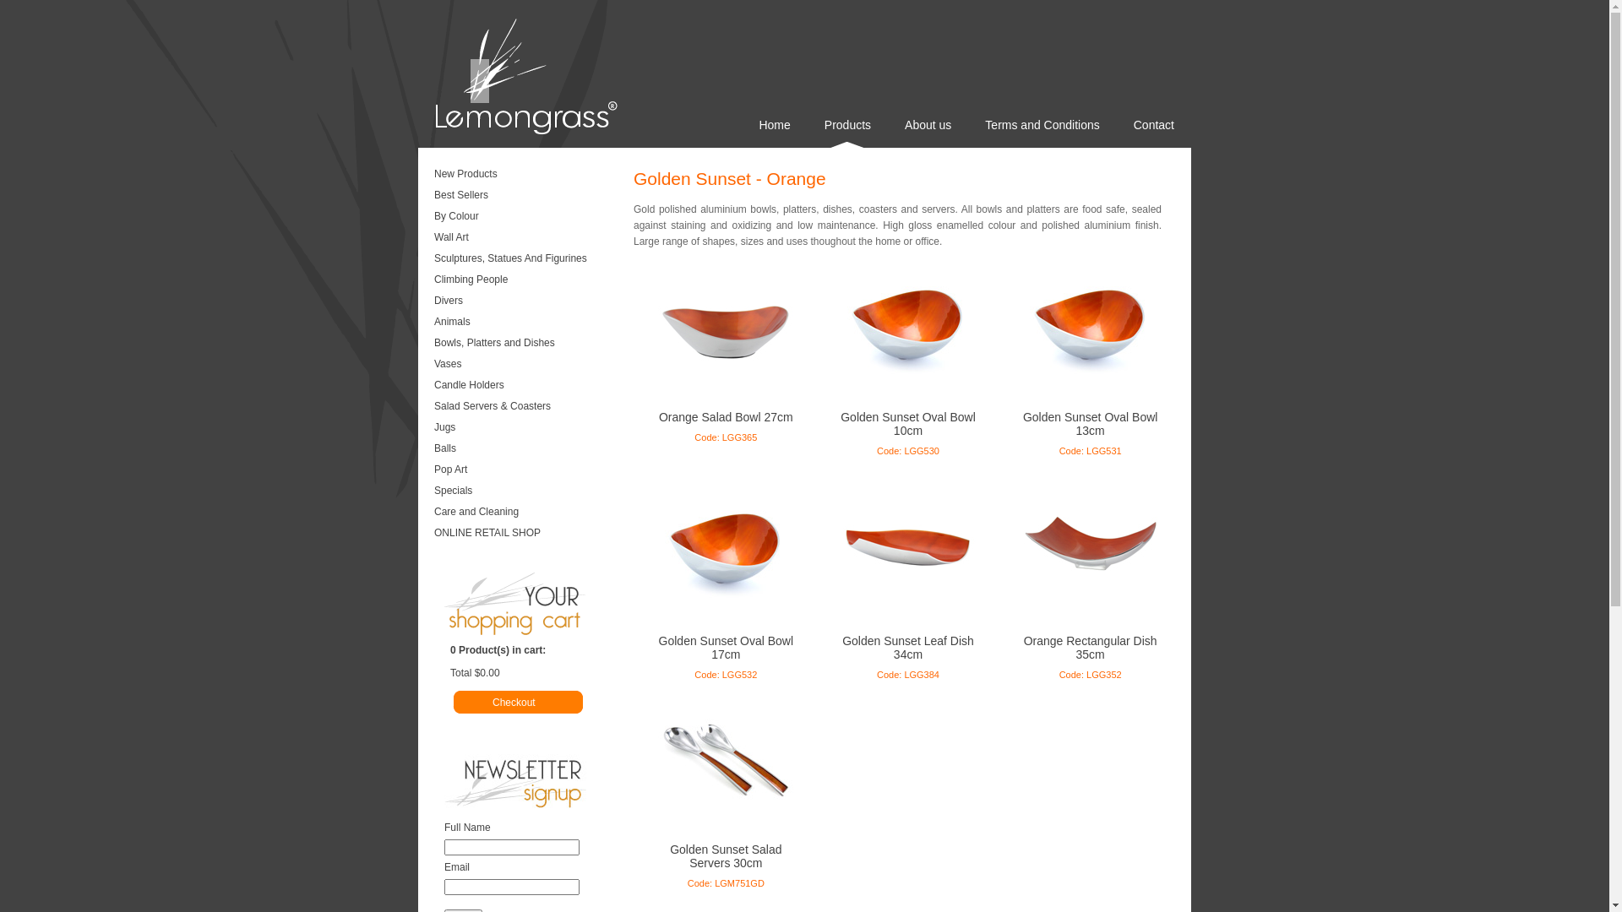 Image resolution: width=1622 pixels, height=912 pixels. What do you see at coordinates (524, 366) in the screenshot?
I see `Vases` at bounding box center [524, 366].